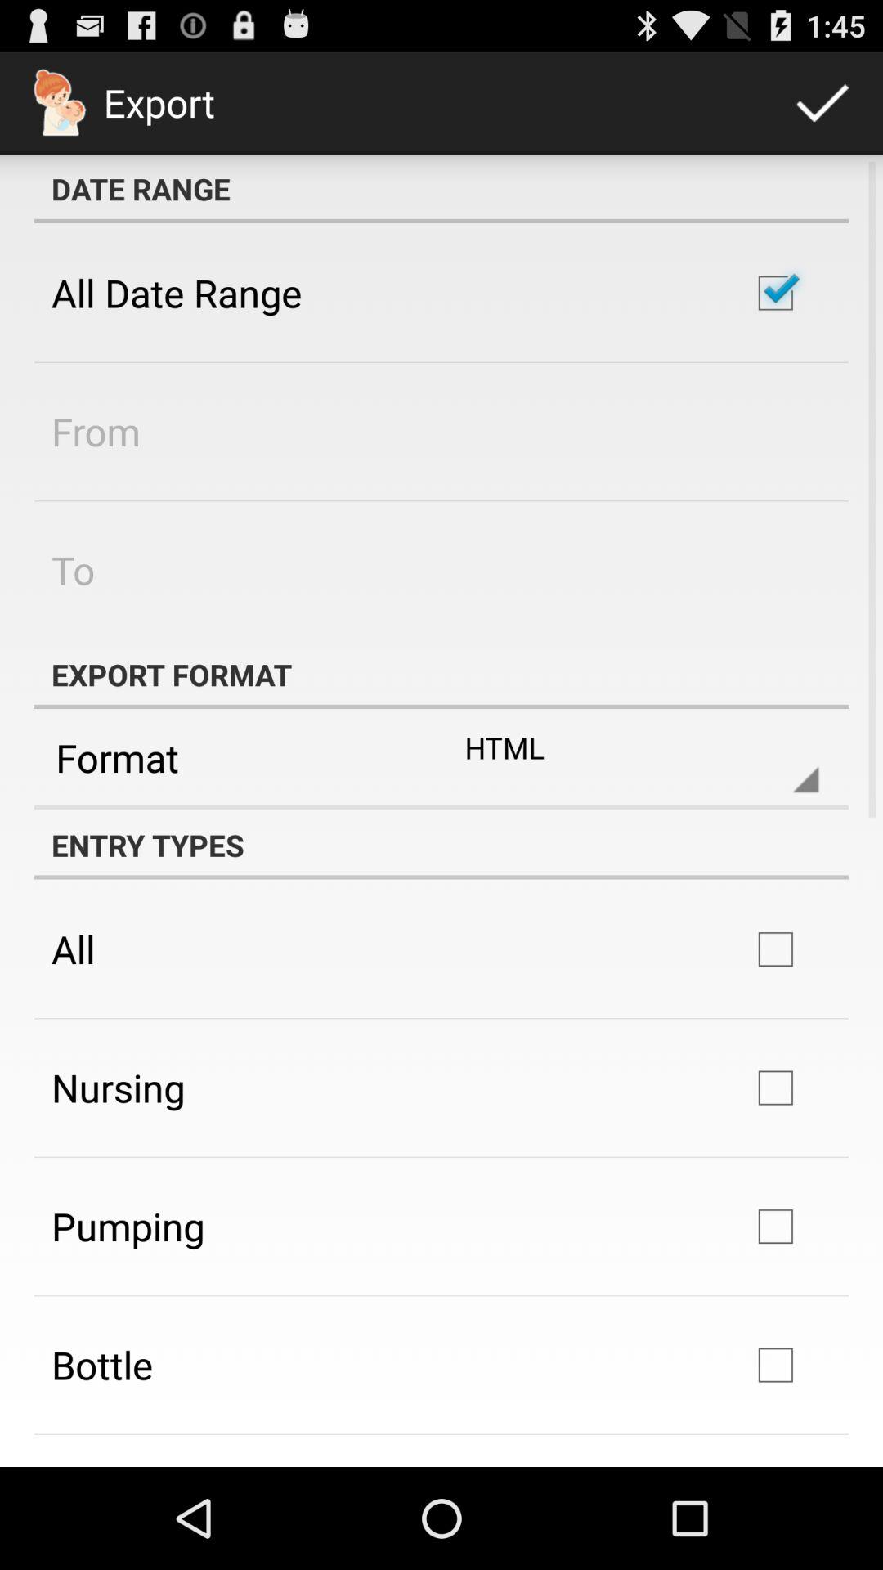 The width and height of the screenshot is (883, 1570). Describe the element at coordinates (101, 1365) in the screenshot. I see `select the bottle icon` at that location.